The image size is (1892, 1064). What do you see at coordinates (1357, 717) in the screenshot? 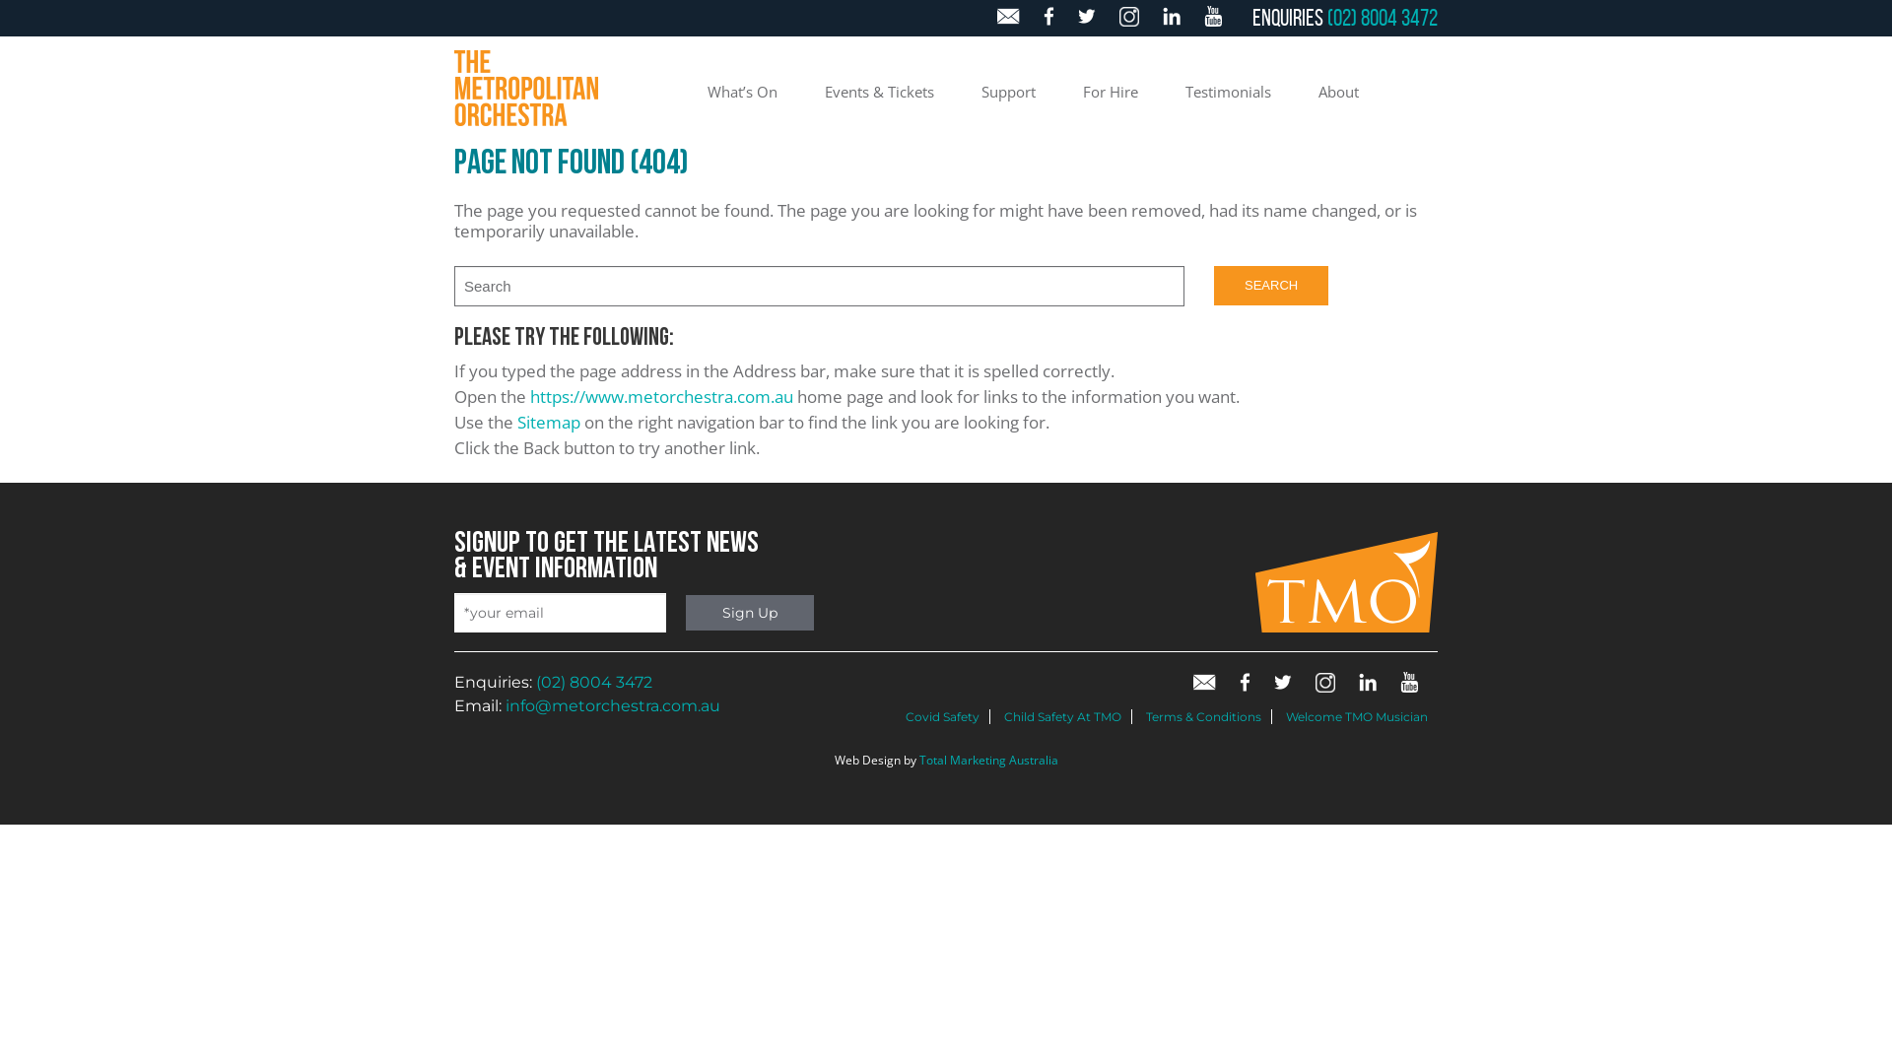
I see `Welcome TMO Musician` at bounding box center [1357, 717].